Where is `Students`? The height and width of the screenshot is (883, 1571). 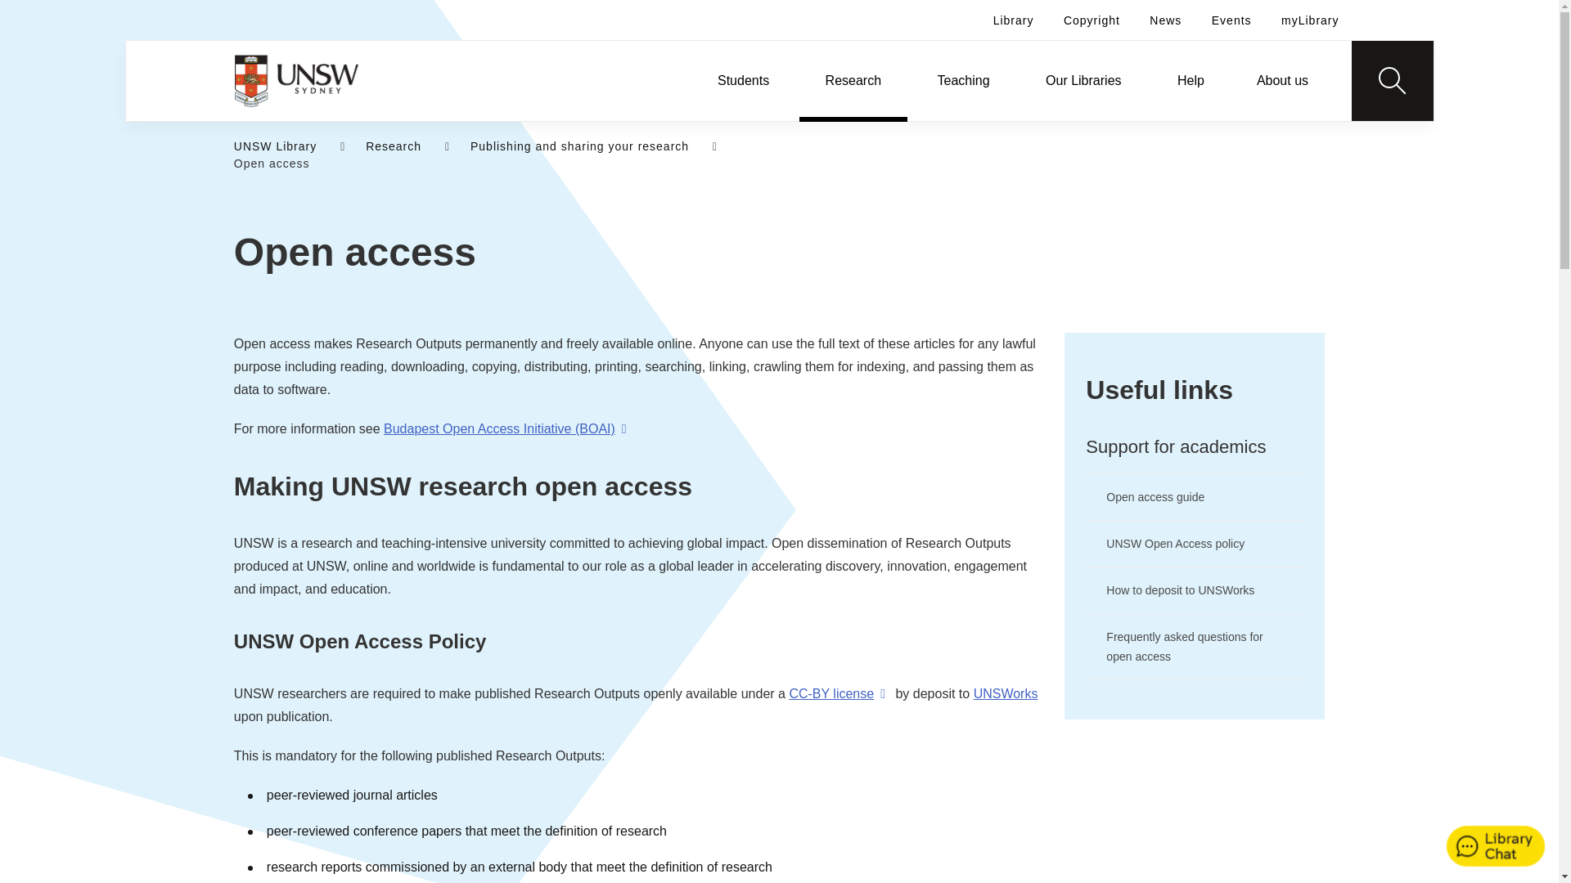
Students is located at coordinates (743, 80).